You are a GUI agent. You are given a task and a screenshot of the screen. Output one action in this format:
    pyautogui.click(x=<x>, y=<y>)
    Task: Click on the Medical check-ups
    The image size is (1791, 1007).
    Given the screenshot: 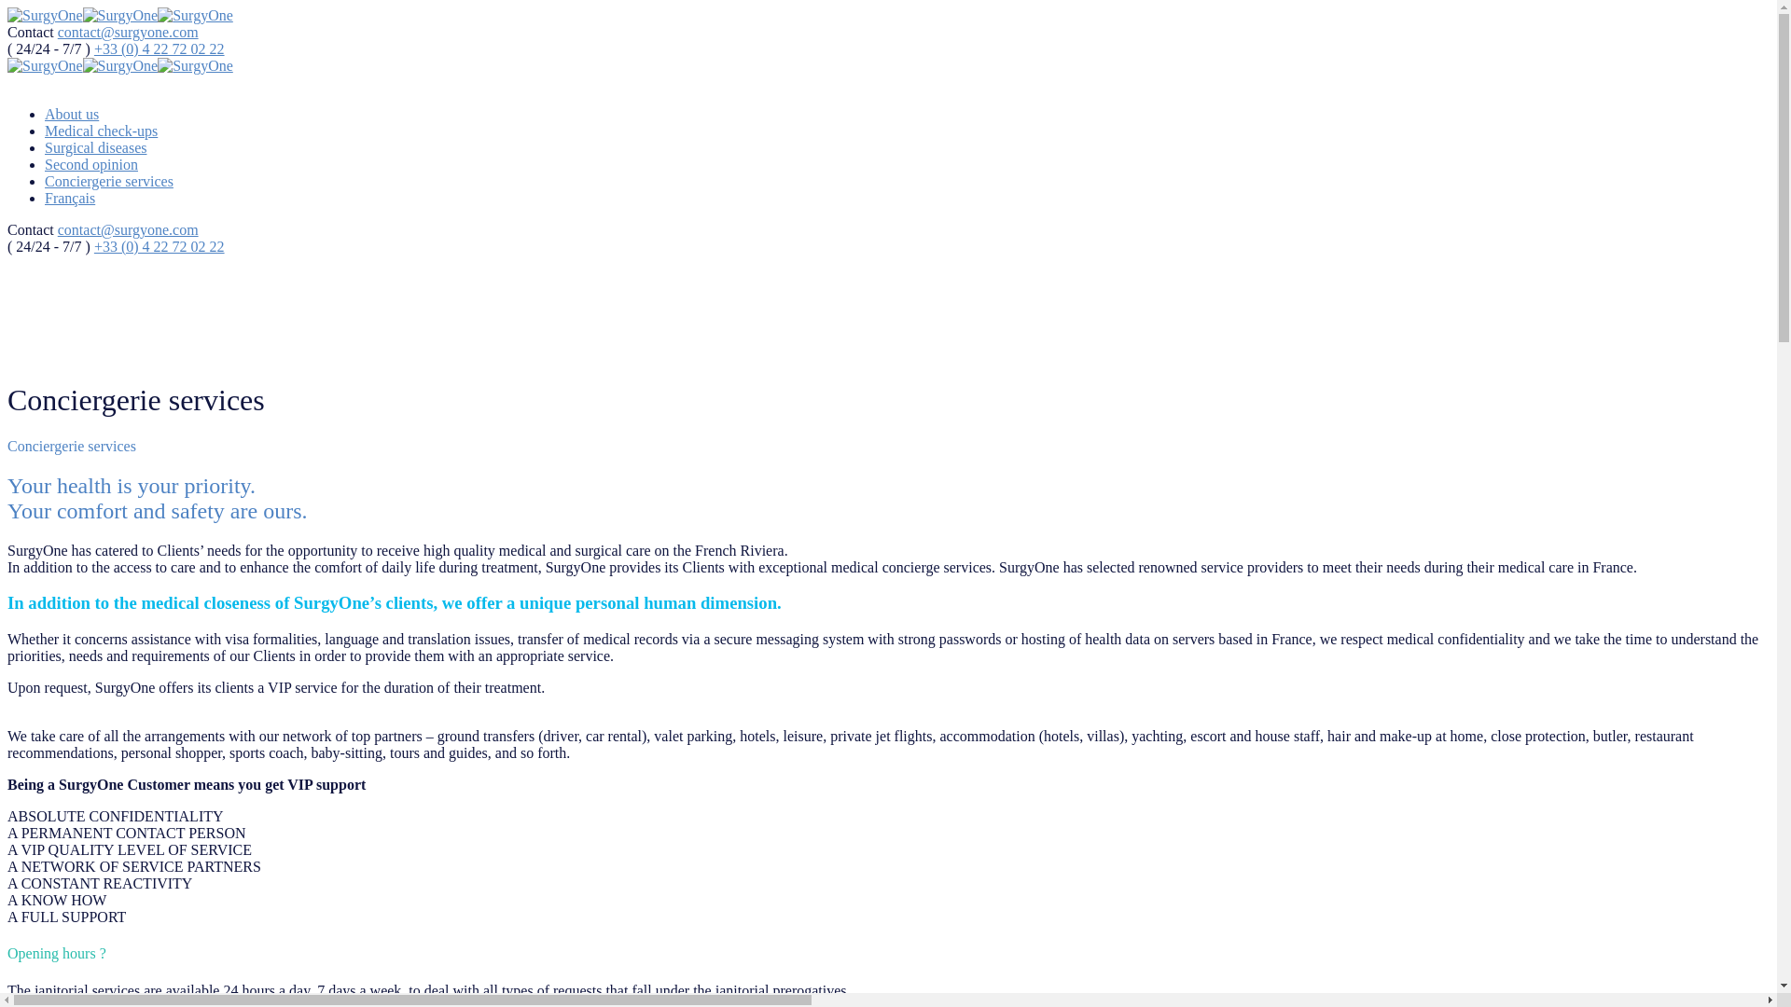 What is the action you would take?
    pyautogui.click(x=101, y=131)
    